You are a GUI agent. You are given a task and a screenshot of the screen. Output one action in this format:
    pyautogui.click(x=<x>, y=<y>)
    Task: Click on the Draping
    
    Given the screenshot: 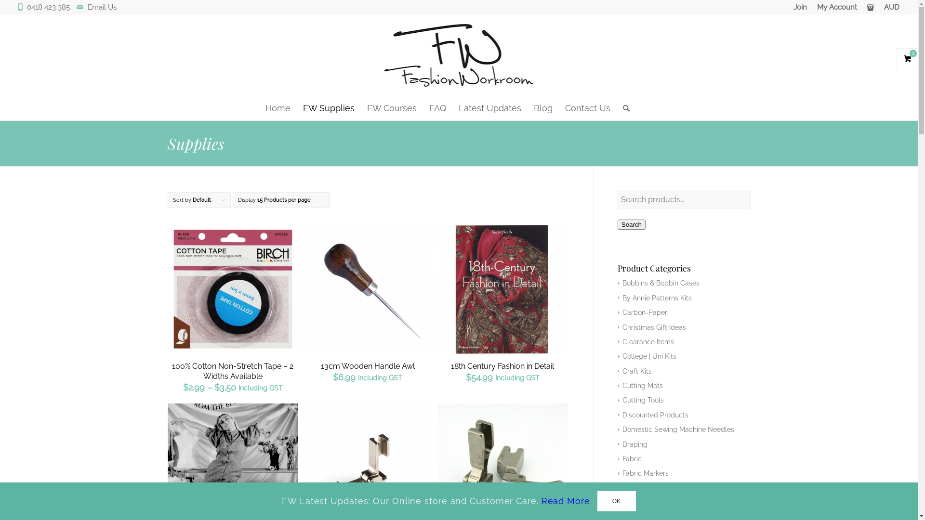 What is the action you would take?
    pyautogui.click(x=633, y=444)
    